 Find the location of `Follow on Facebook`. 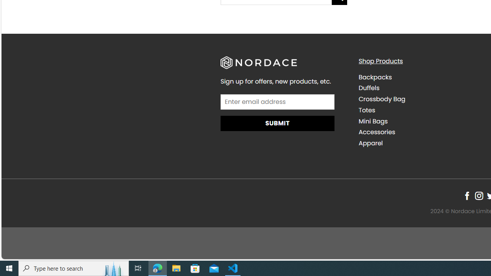

Follow on Facebook is located at coordinates (467, 196).